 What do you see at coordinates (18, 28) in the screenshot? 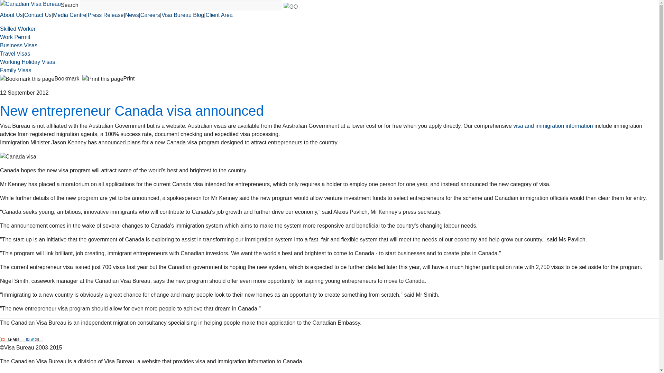
I see `Skilled Worker` at bounding box center [18, 28].